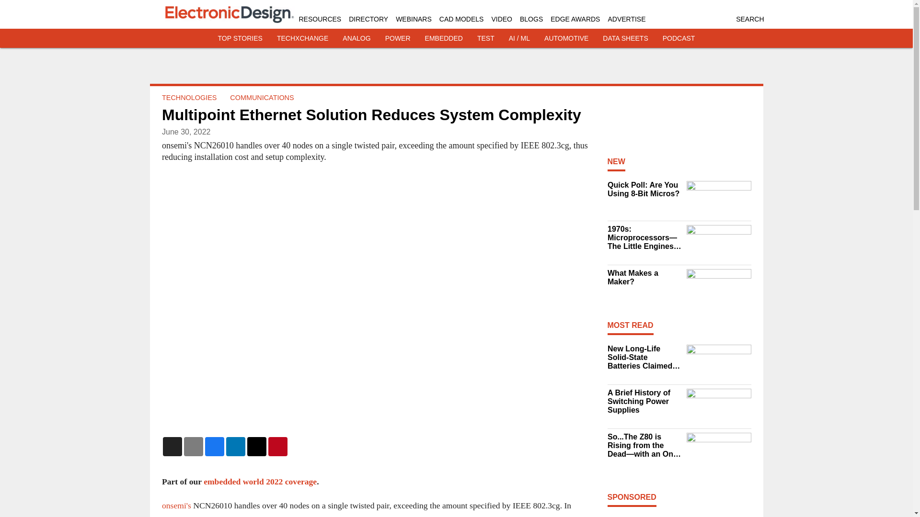 This screenshot has width=920, height=517. Describe the element at coordinates (413, 19) in the screenshot. I see `WEBINARS` at that location.